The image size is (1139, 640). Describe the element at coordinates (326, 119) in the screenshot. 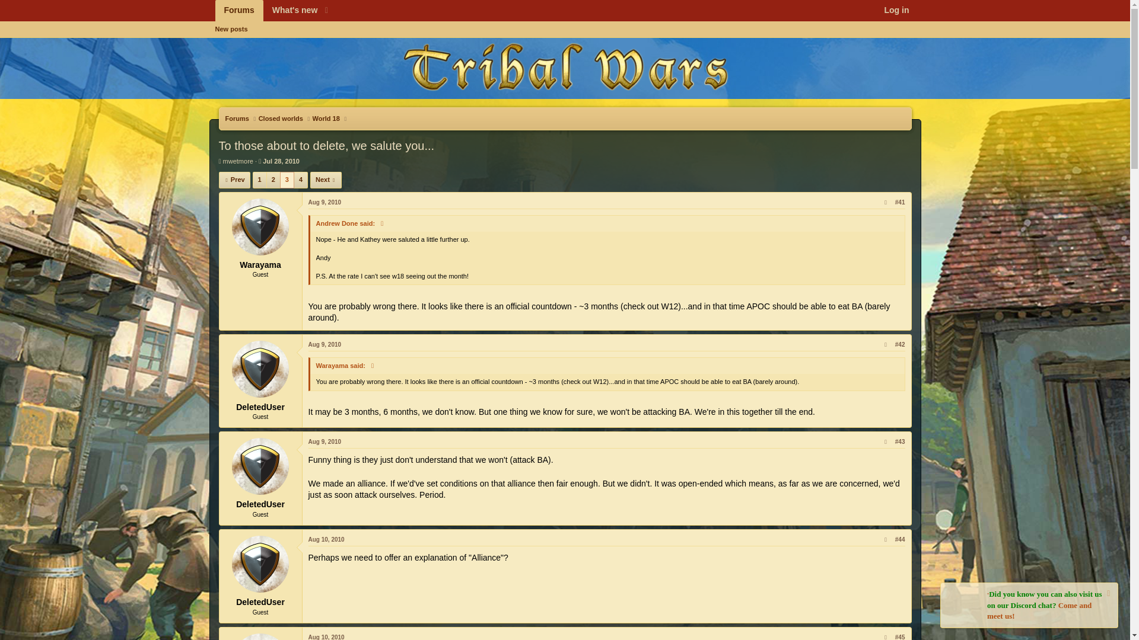

I see `New posts` at that location.